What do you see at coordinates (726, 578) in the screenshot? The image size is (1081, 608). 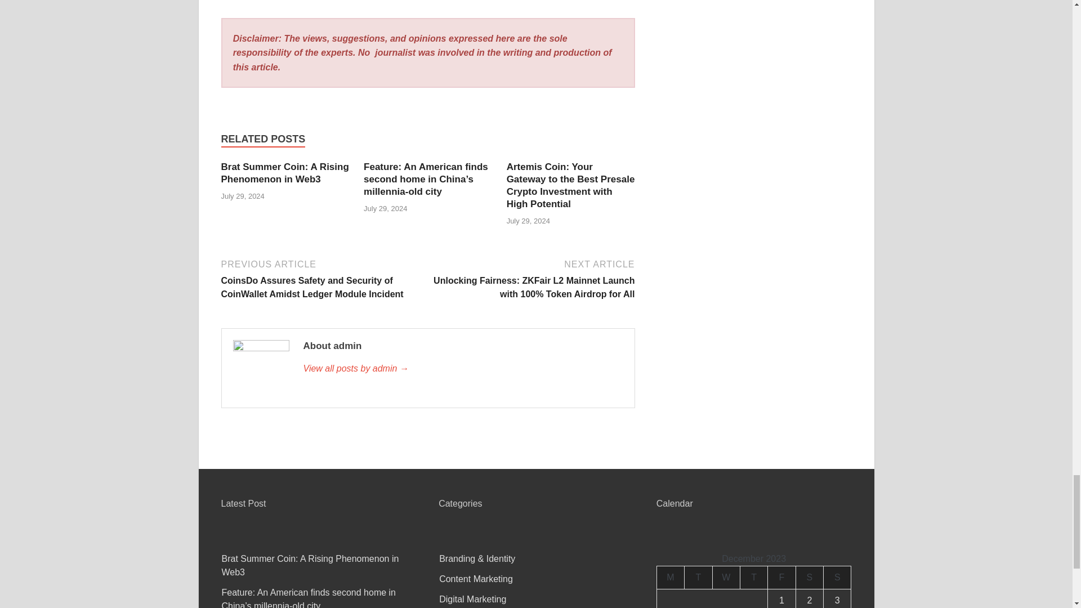 I see `Wednesday` at bounding box center [726, 578].